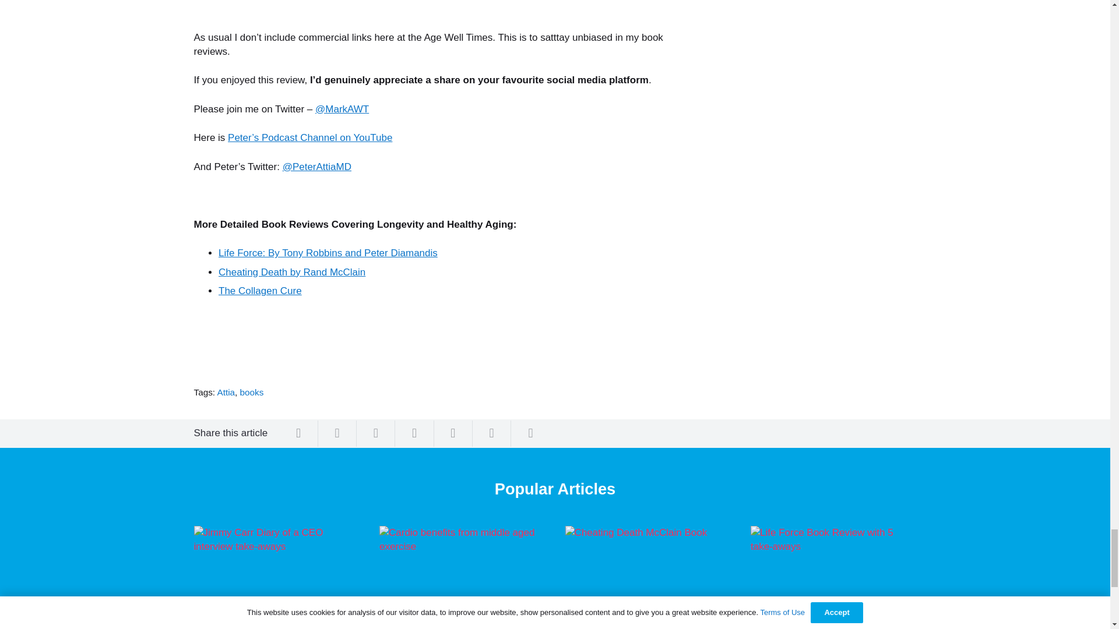  Describe the element at coordinates (453, 433) in the screenshot. I see `Share this` at that location.